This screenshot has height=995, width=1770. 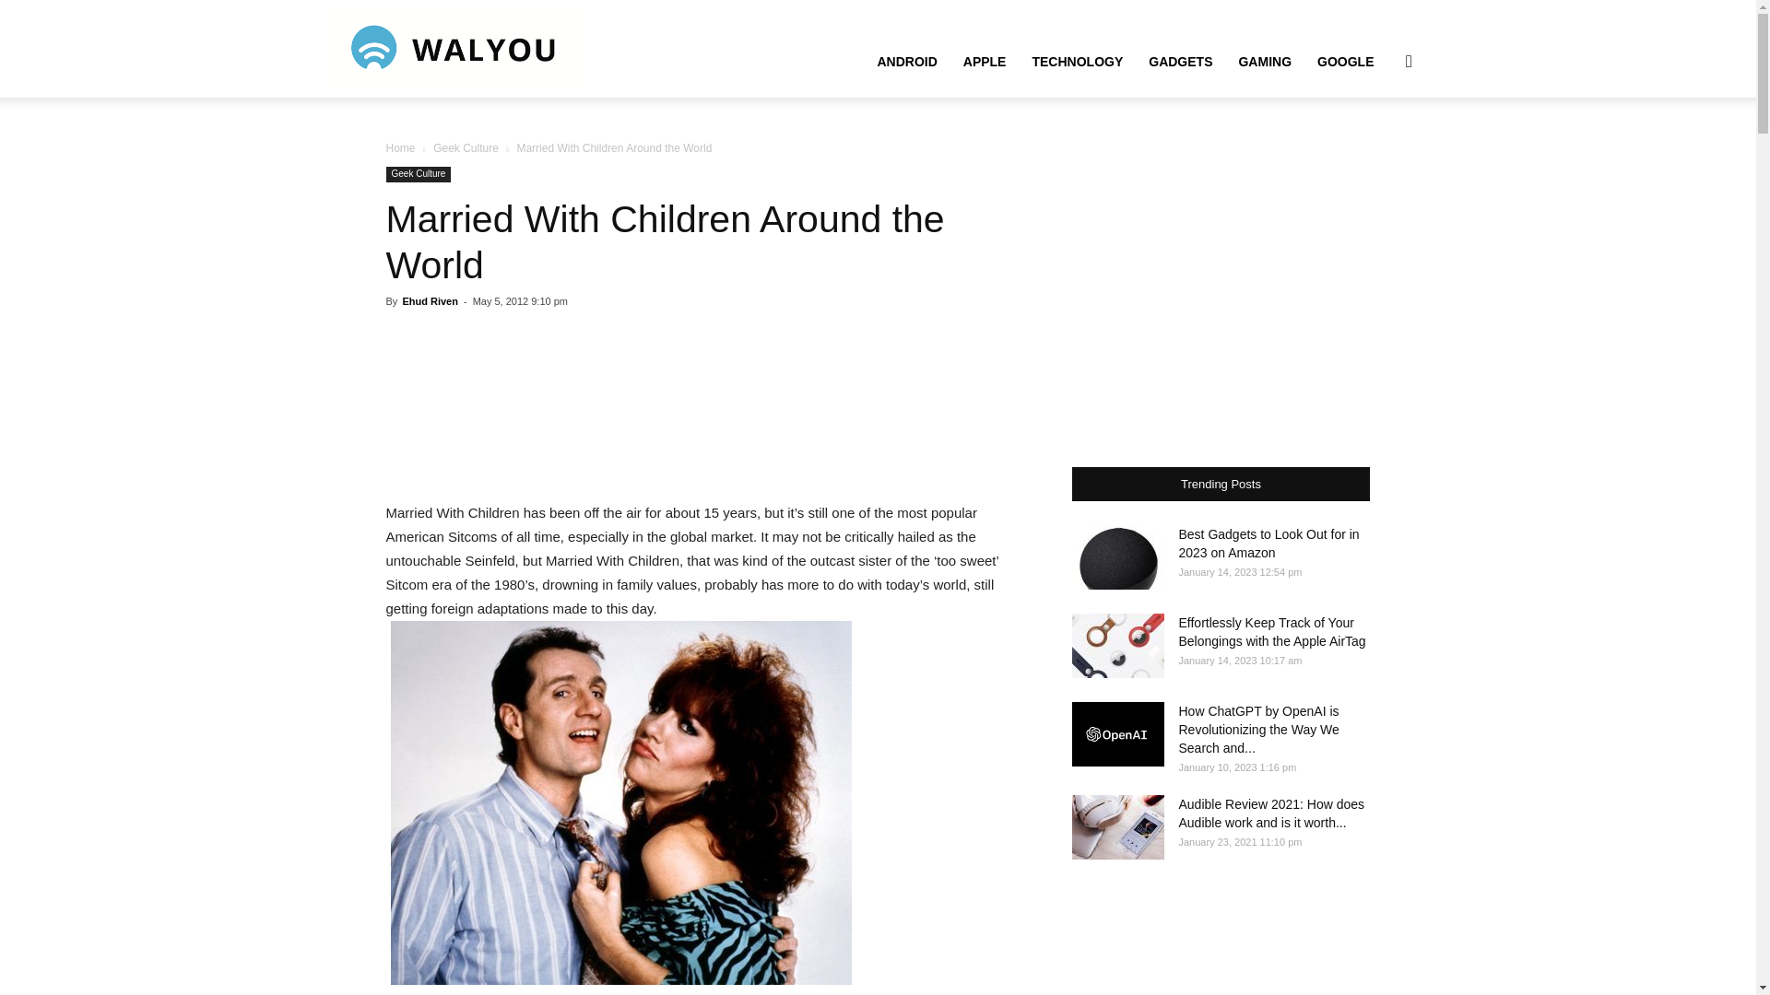 I want to click on Advertisement, so click(x=706, y=405).